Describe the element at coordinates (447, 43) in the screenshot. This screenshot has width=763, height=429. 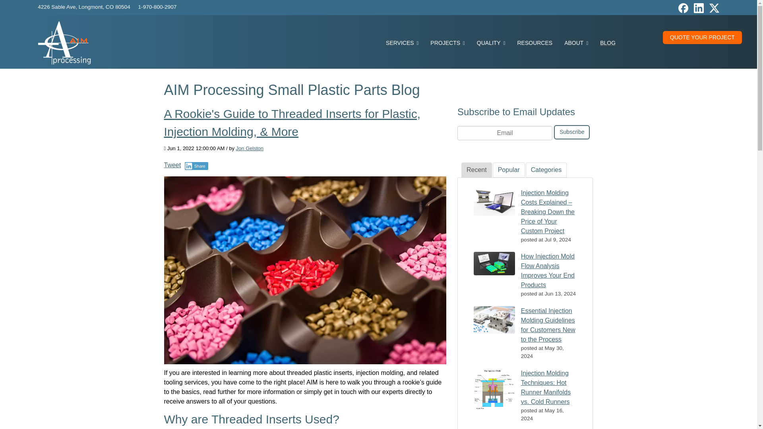
I see `PROJECTS` at that location.